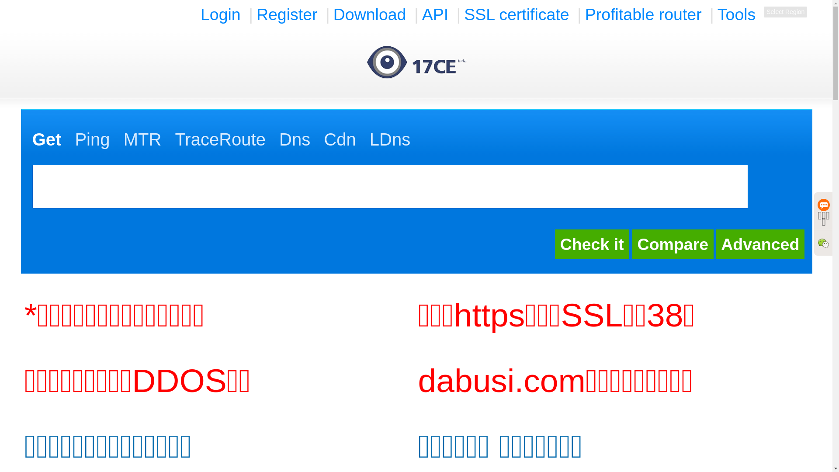 This screenshot has width=839, height=472. What do you see at coordinates (142, 139) in the screenshot?
I see `MTR` at bounding box center [142, 139].